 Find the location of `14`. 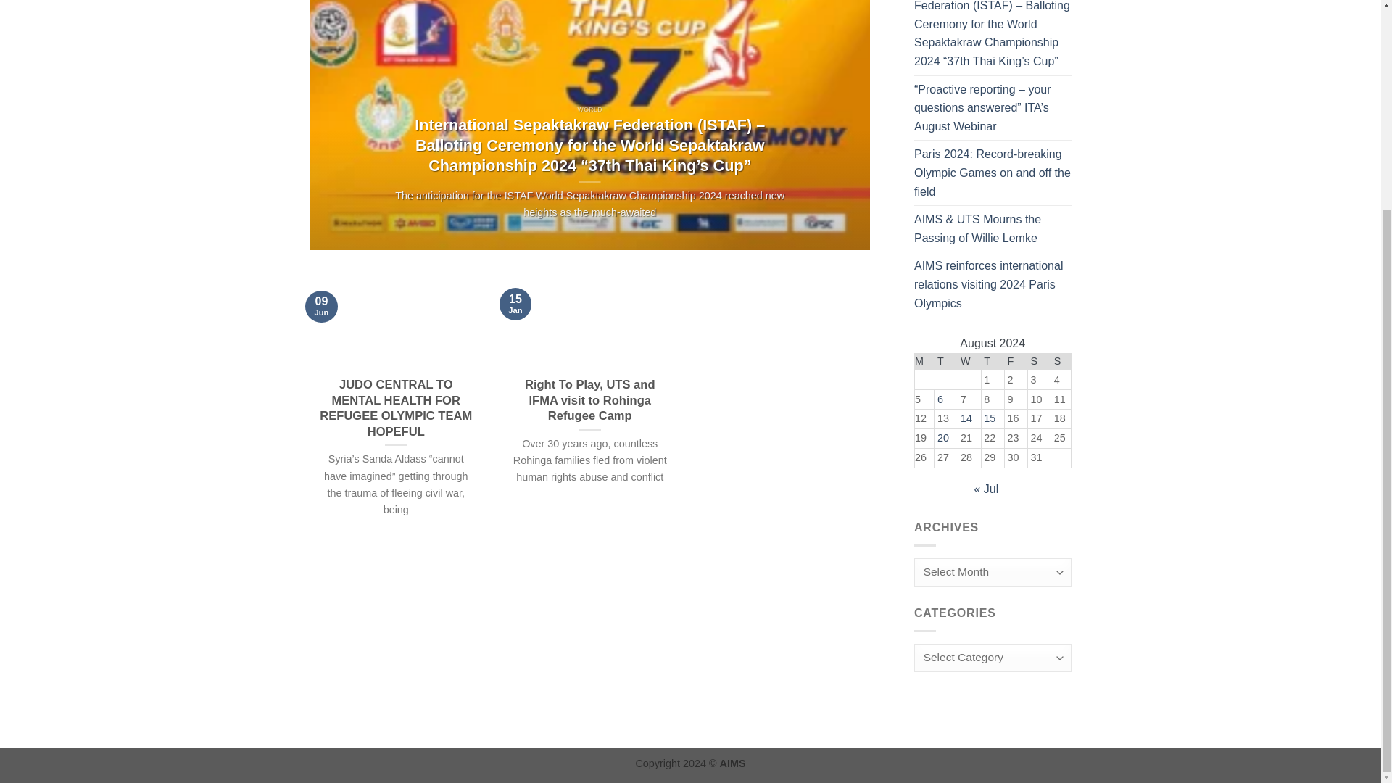

14 is located at coordinates (966, 418).